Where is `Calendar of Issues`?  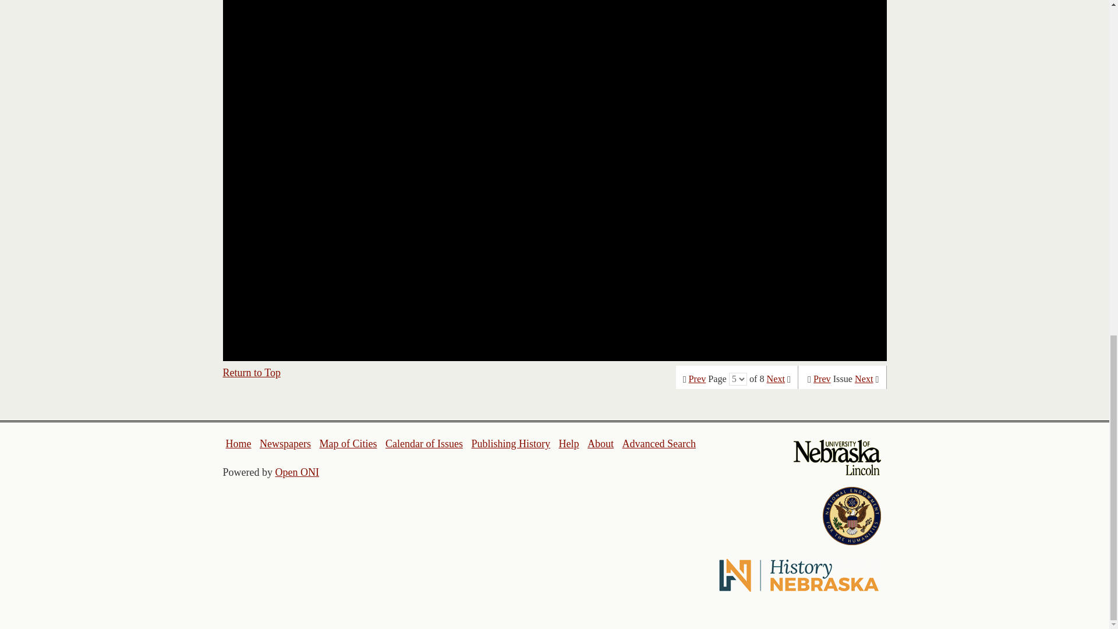
Calendar of Issues is located at coordinates (424, 444).